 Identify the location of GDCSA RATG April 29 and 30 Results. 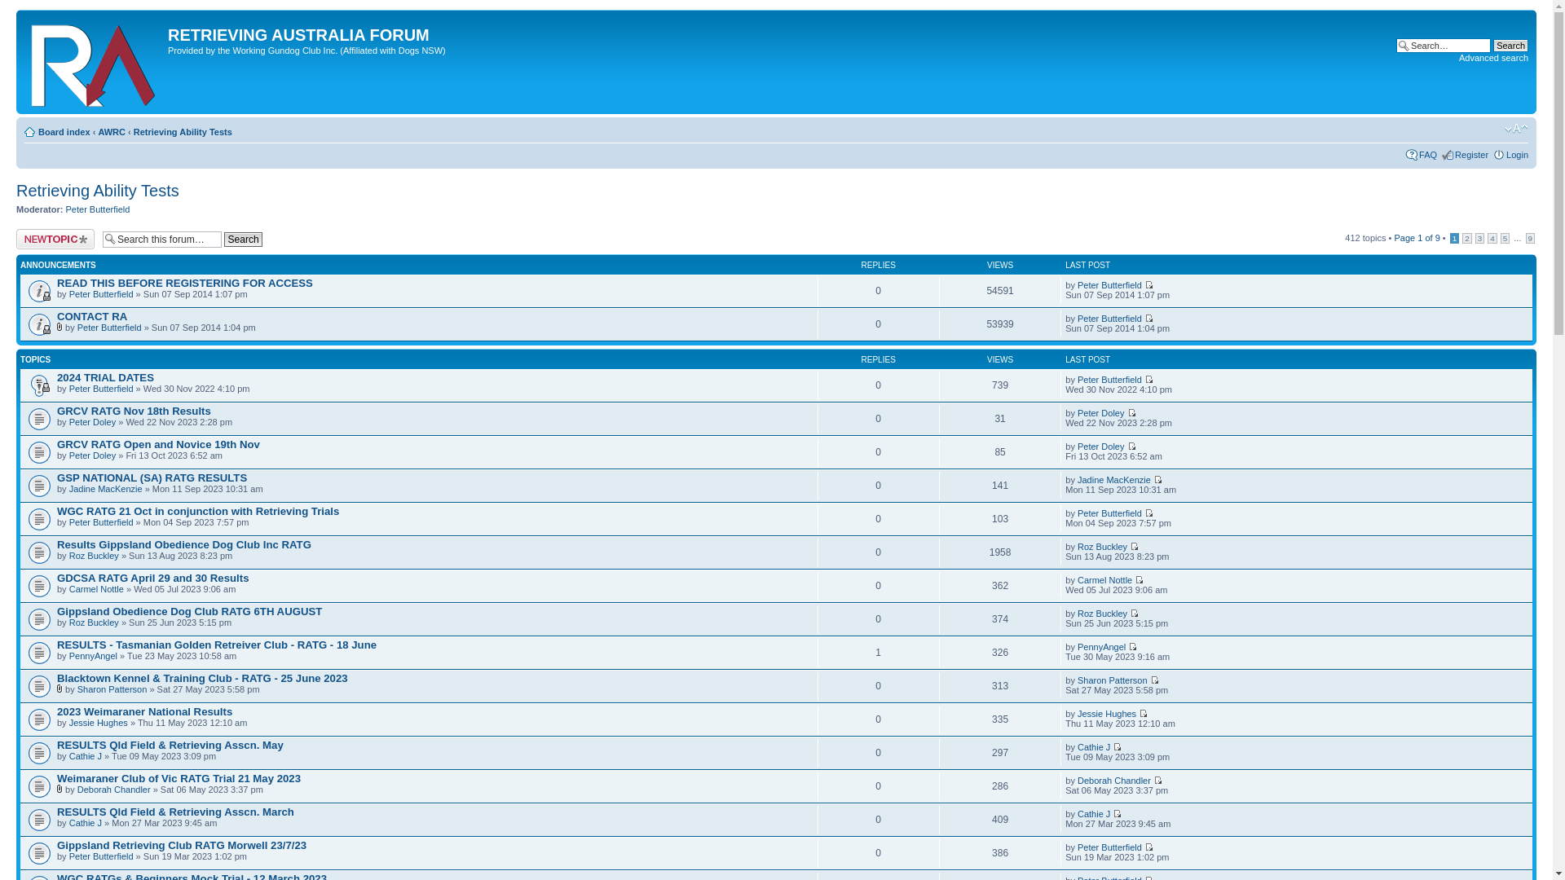
(153, 579).